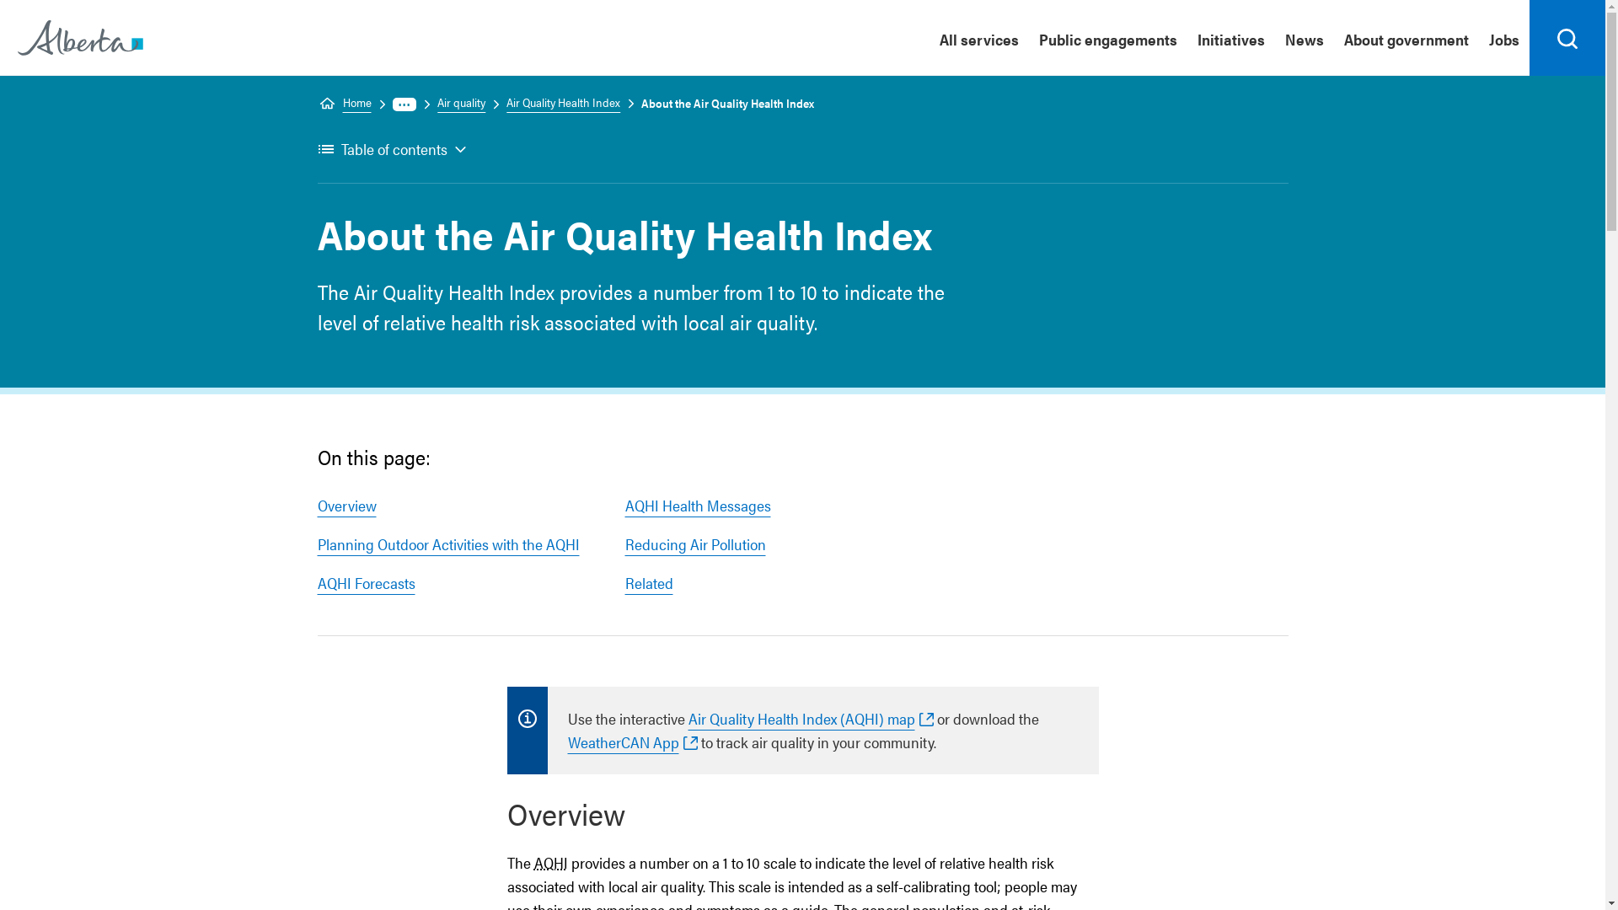 The width and height of the screenshot is (1618, 910). I want to click on Home, so click(344, 103).